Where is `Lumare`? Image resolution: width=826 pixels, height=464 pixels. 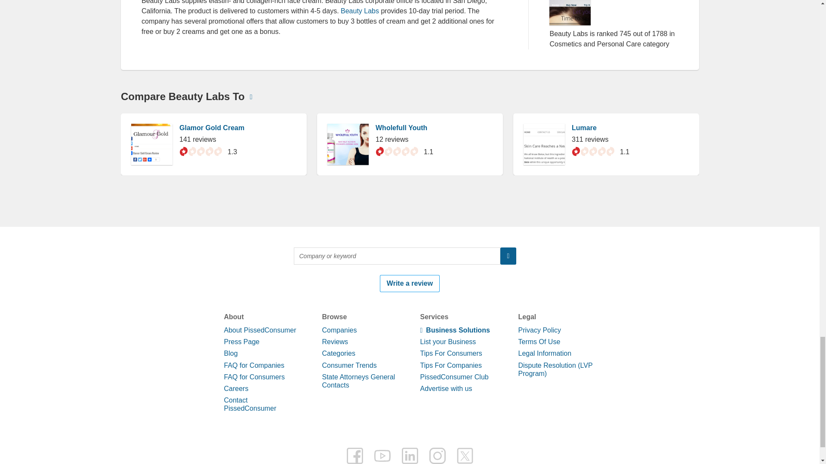
Lumare is located at coordinates (584, 463).